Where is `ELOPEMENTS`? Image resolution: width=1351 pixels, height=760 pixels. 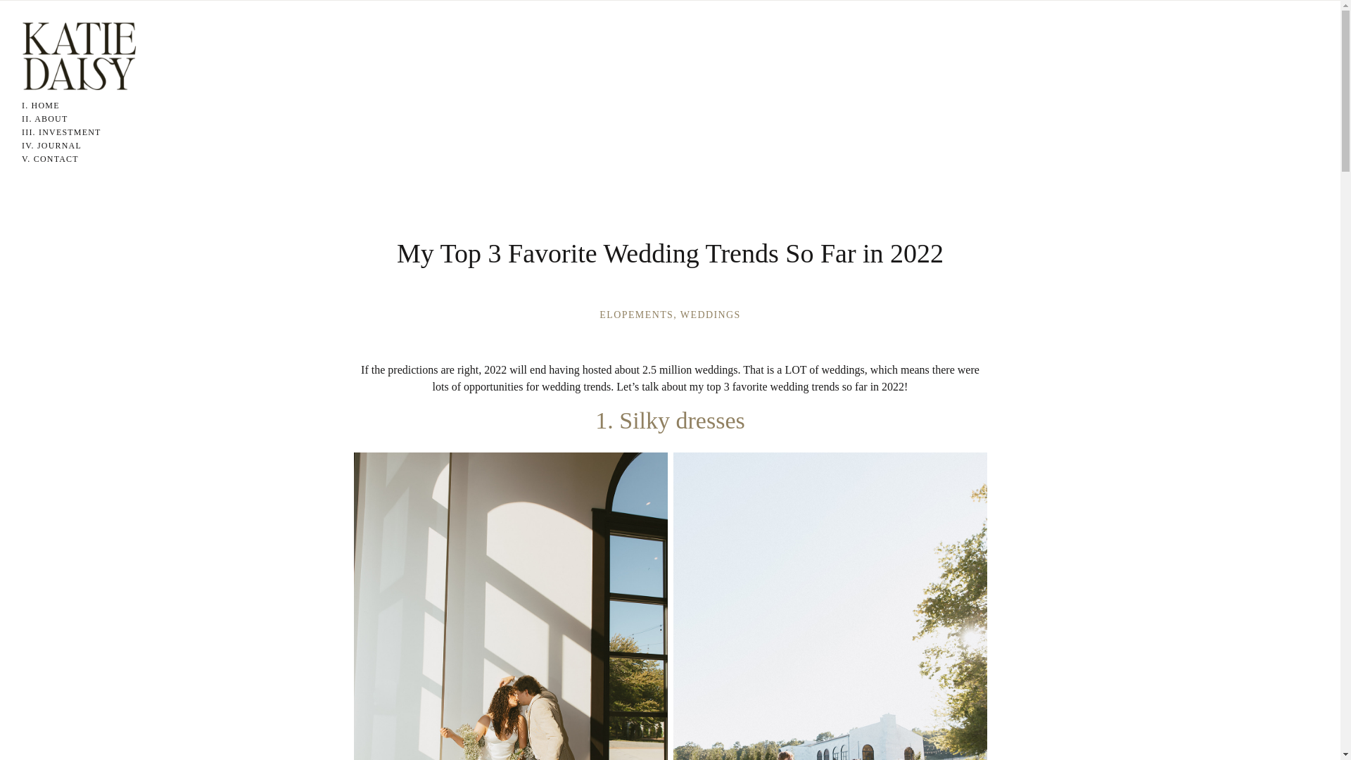
ELOPEMENTS is located at coordinates (636, 314).